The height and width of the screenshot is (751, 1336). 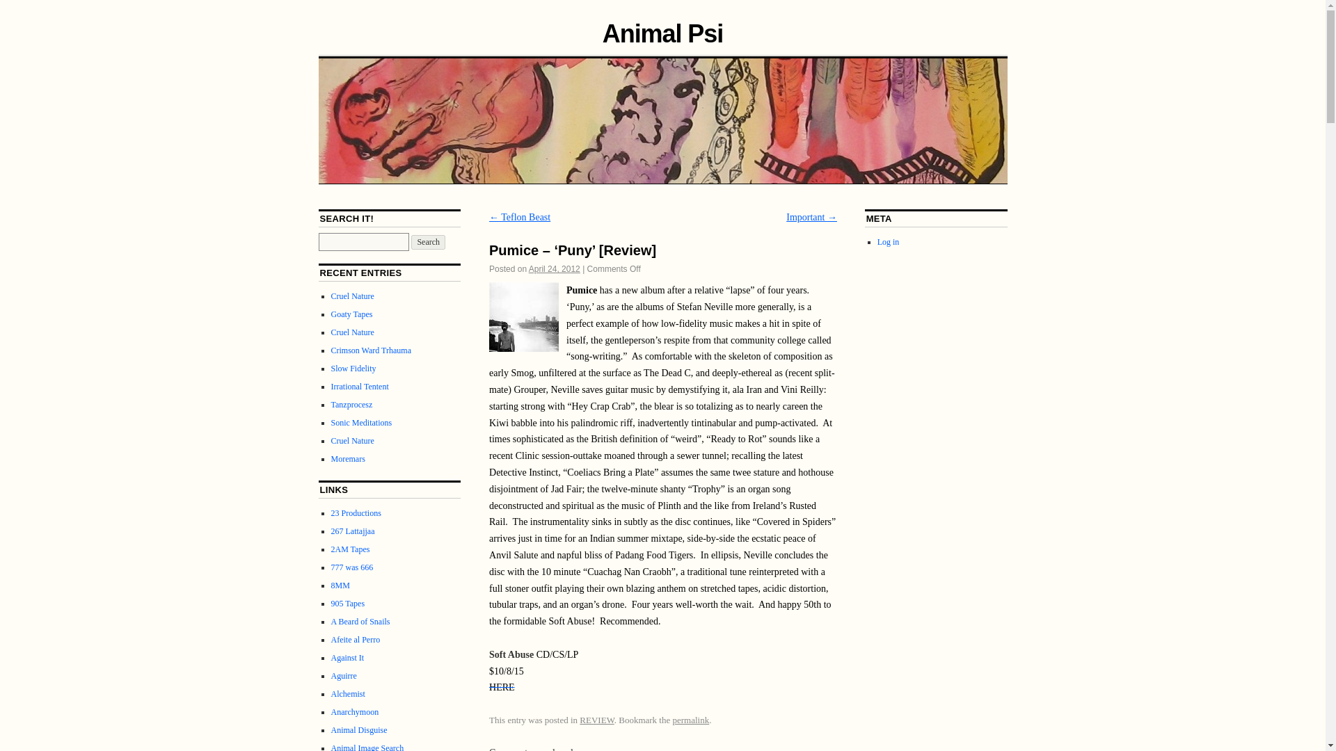 What do you see at coordinates (352, 314) in the screenshot?
I see `Goaty Tapes` at bounding box center [352, 314].